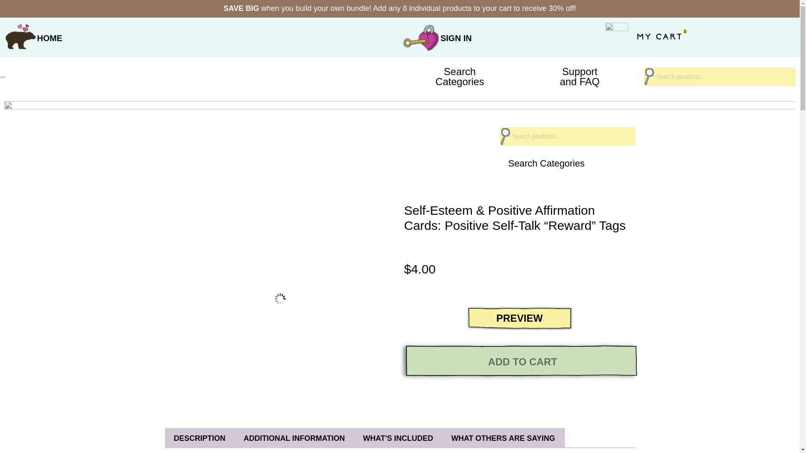 The width and height of the screenshot is (806, 453). I want to click on HOME, so click(662, 53).